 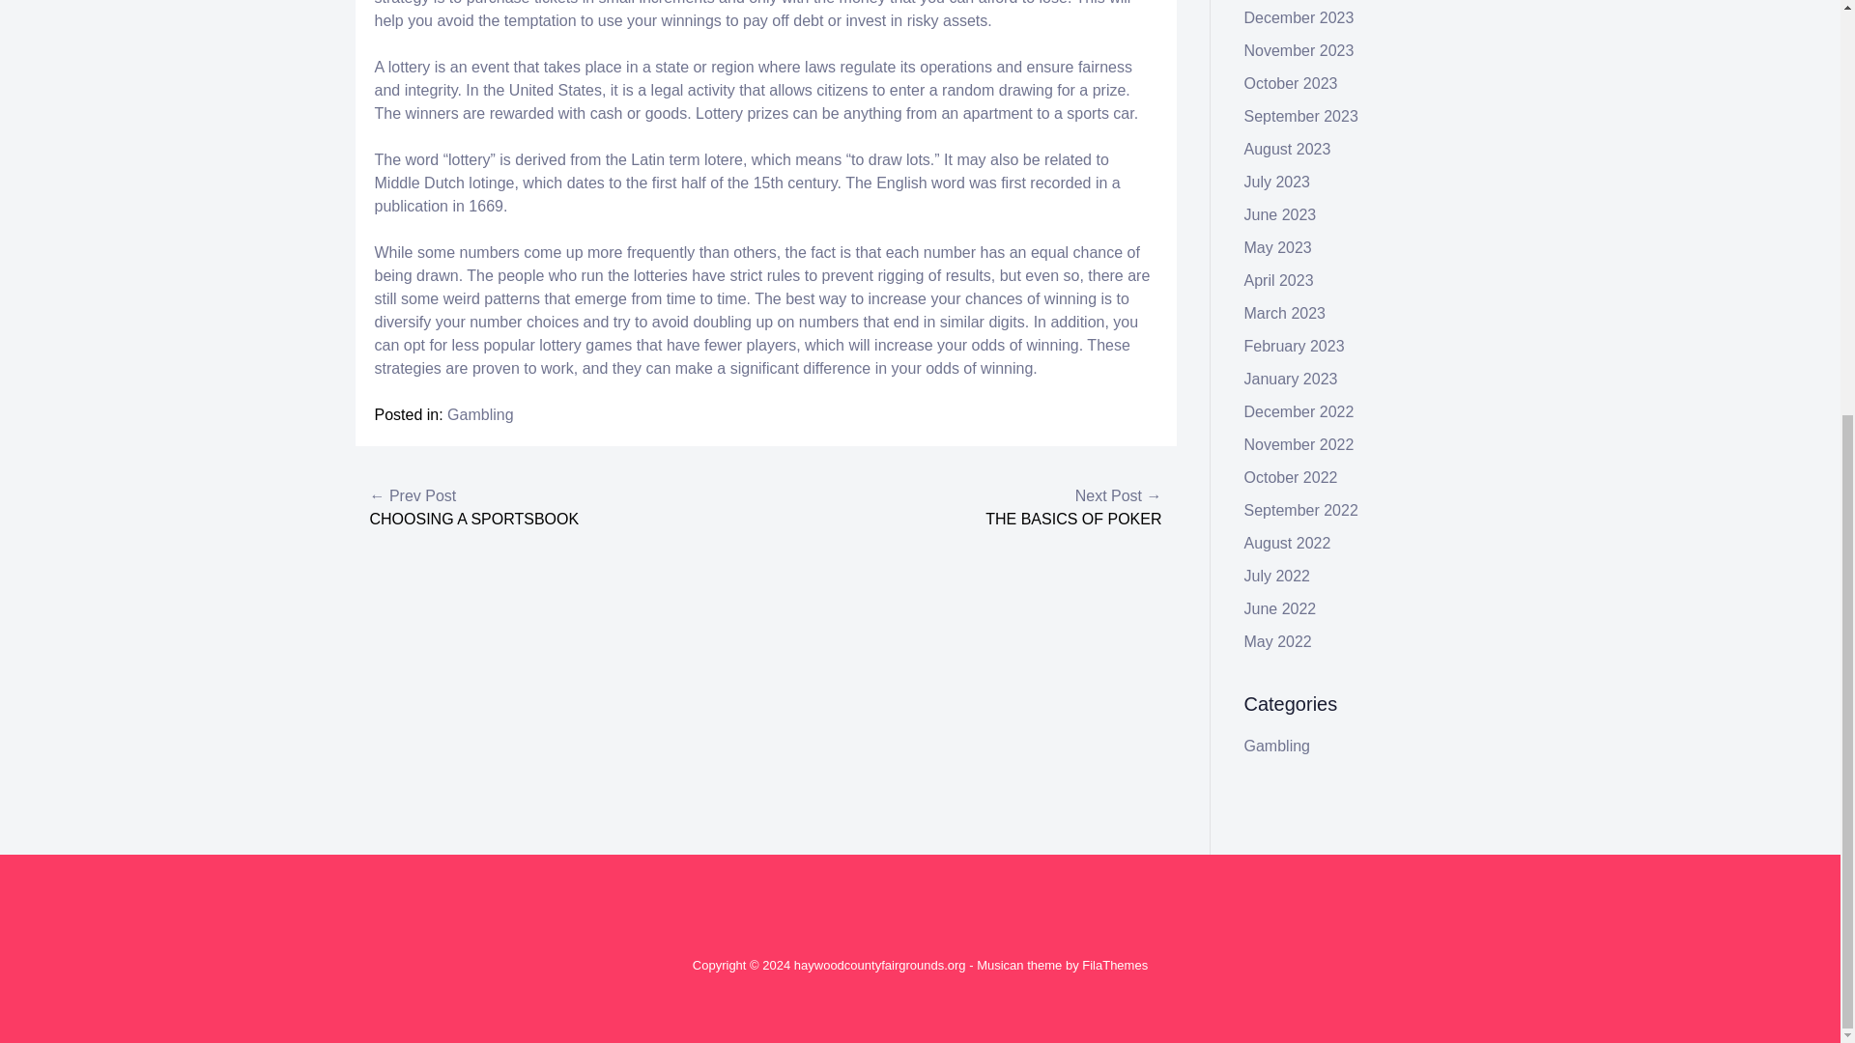 I want to click on September 2022, so click(x=1300, y=510).